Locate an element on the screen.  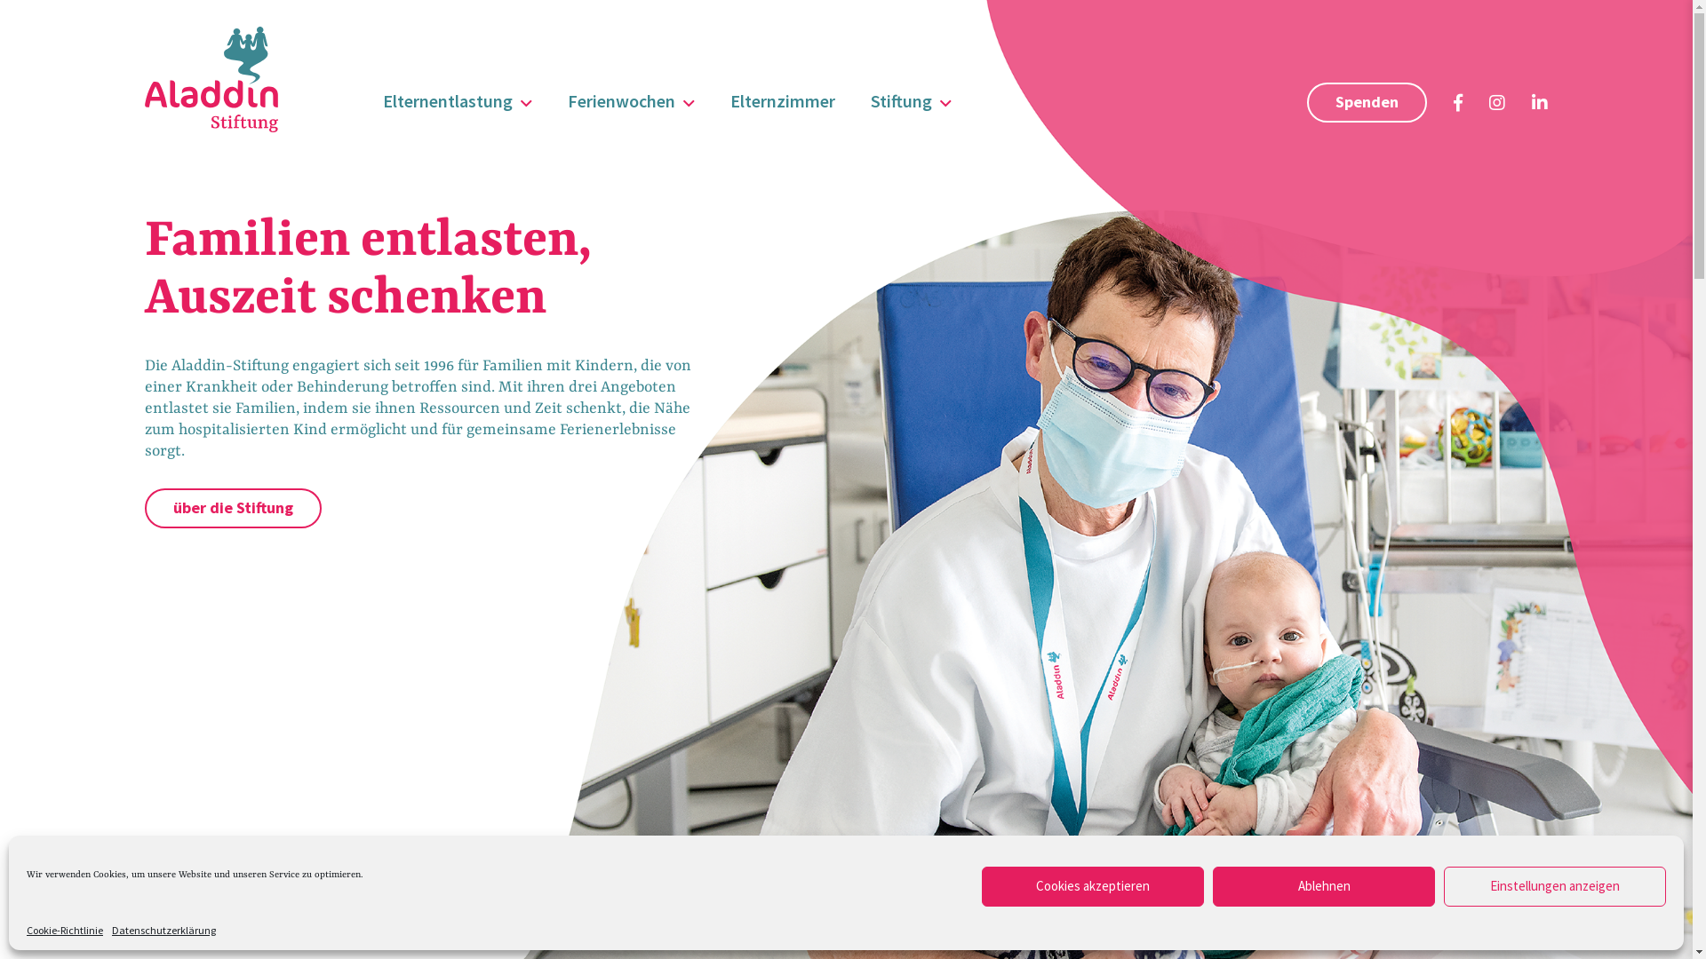
Ablehnen is located at coordinates (1324, 886).